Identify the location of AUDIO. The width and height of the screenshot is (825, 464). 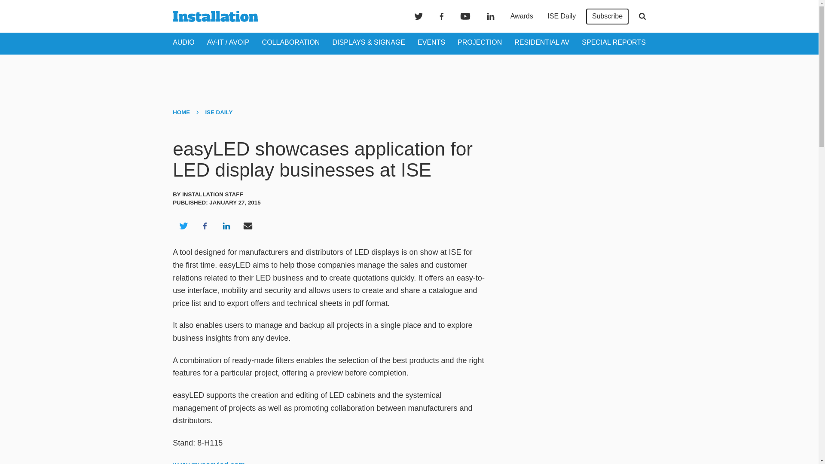
(183, 42).